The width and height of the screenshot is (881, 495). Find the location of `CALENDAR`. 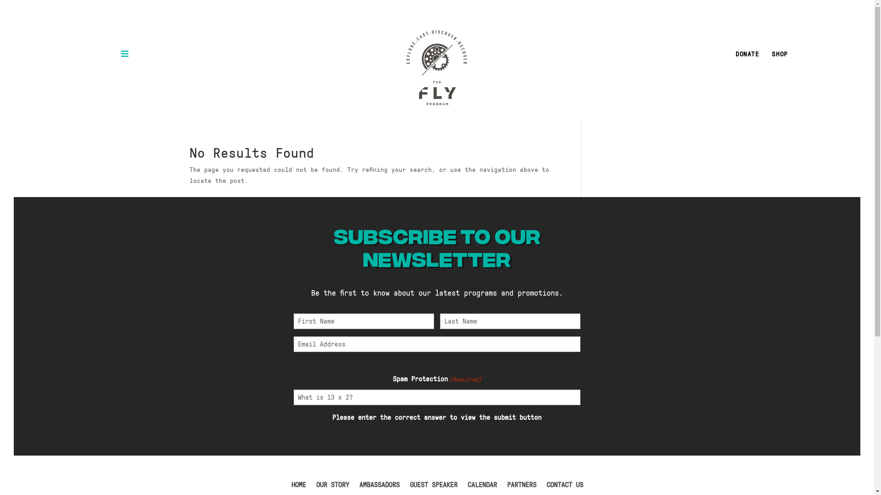

CALENDAR is located at coordinates (482, 487).